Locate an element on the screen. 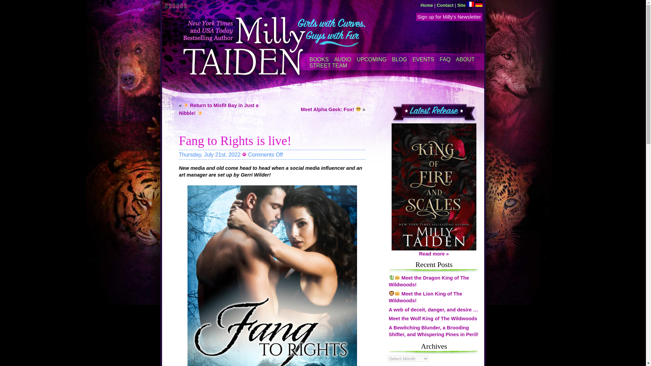  UPCOMING is located at coordinates (372, 60).